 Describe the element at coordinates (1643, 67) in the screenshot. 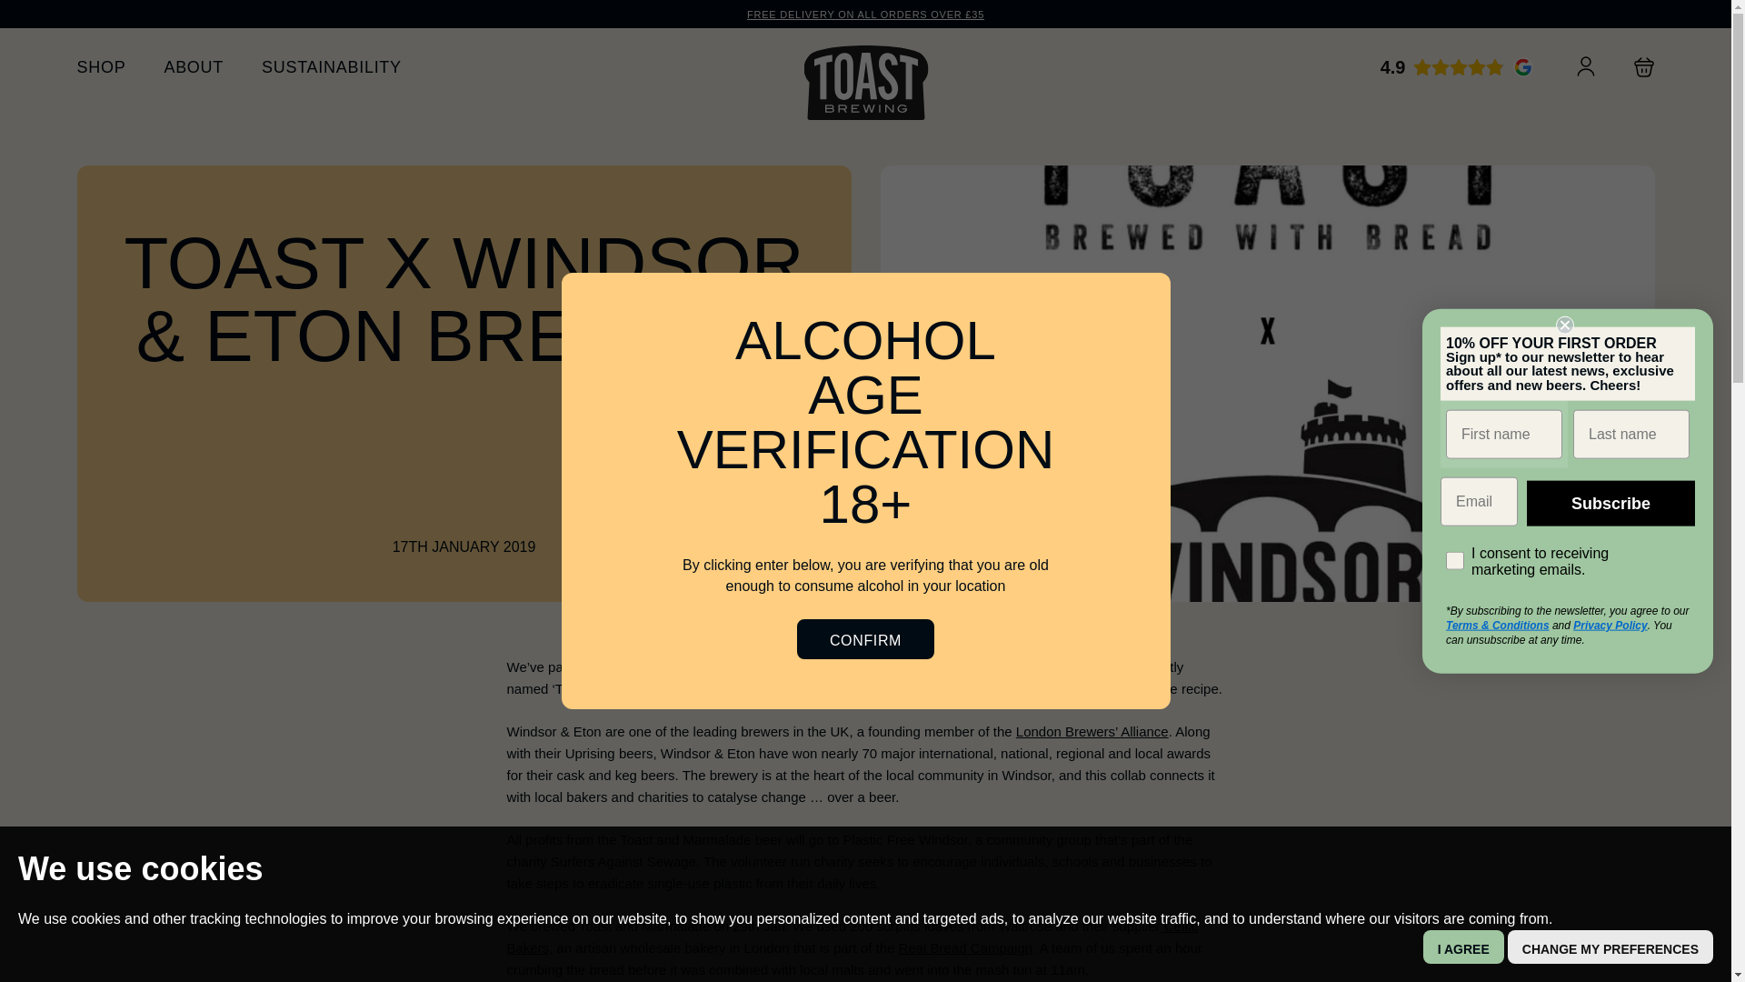

I see `Mini basket` at that location.